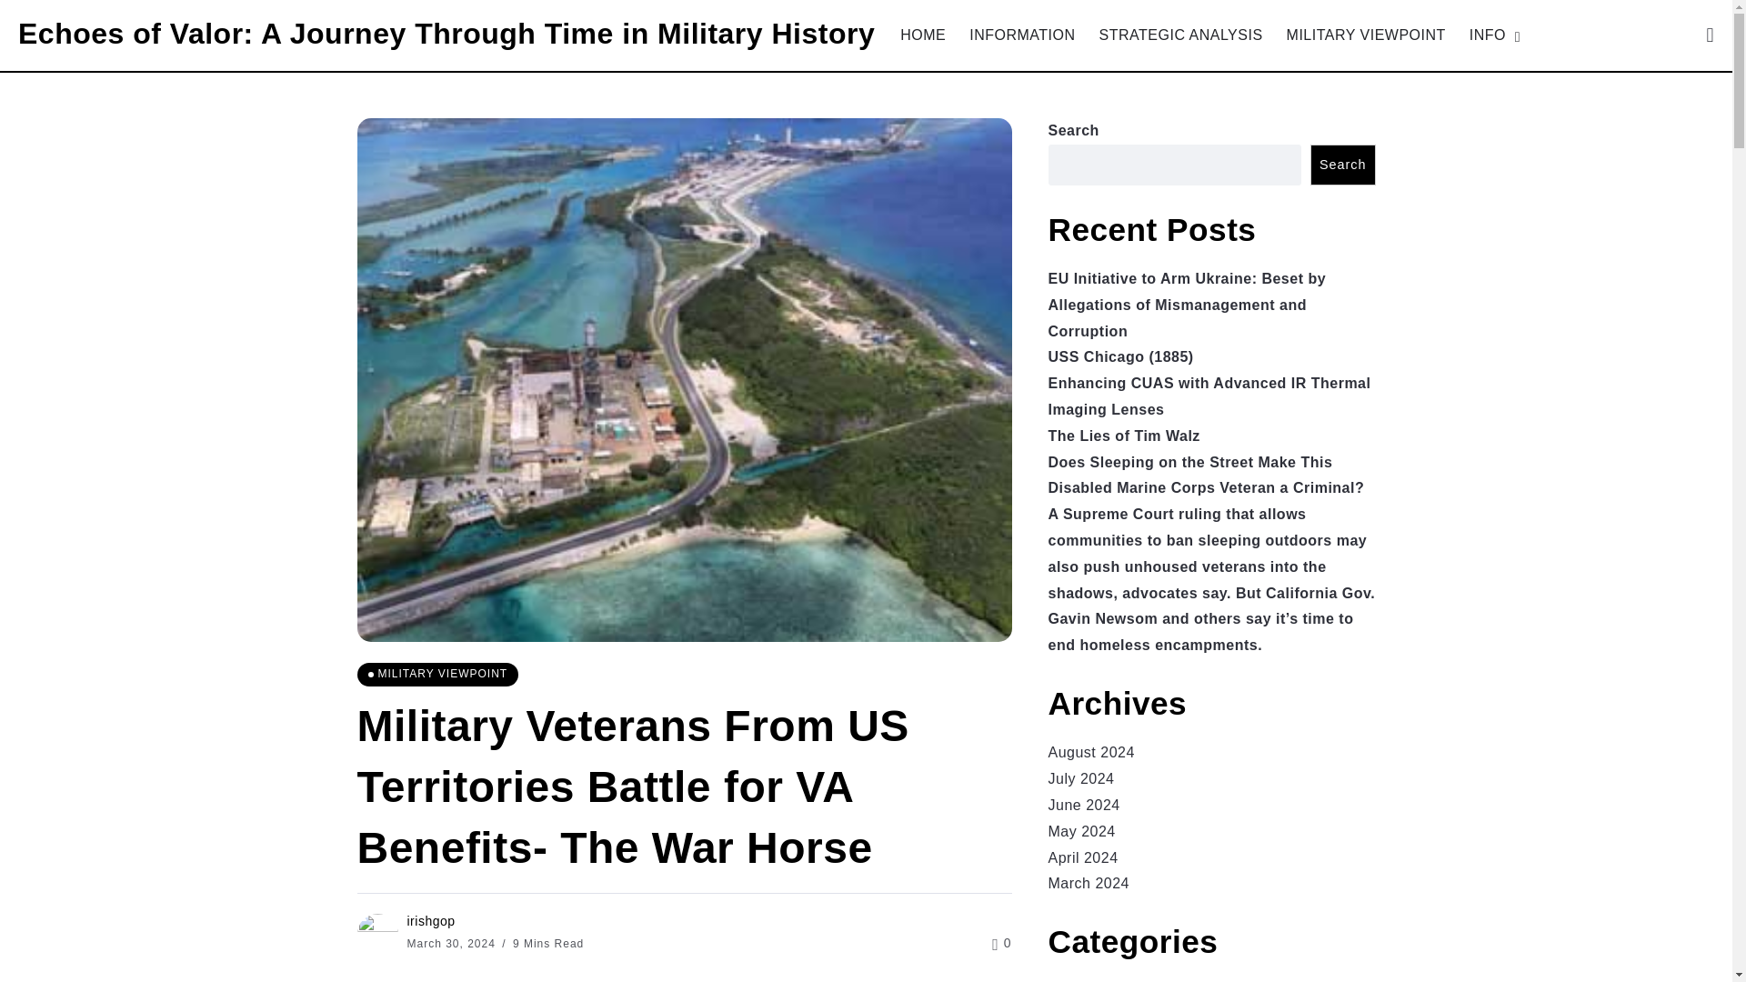 The width and height of the screenshot is (1746, 982). Describe the element at coordinates (1081, 831) in the screenshot. I see `May 2024` at that location.